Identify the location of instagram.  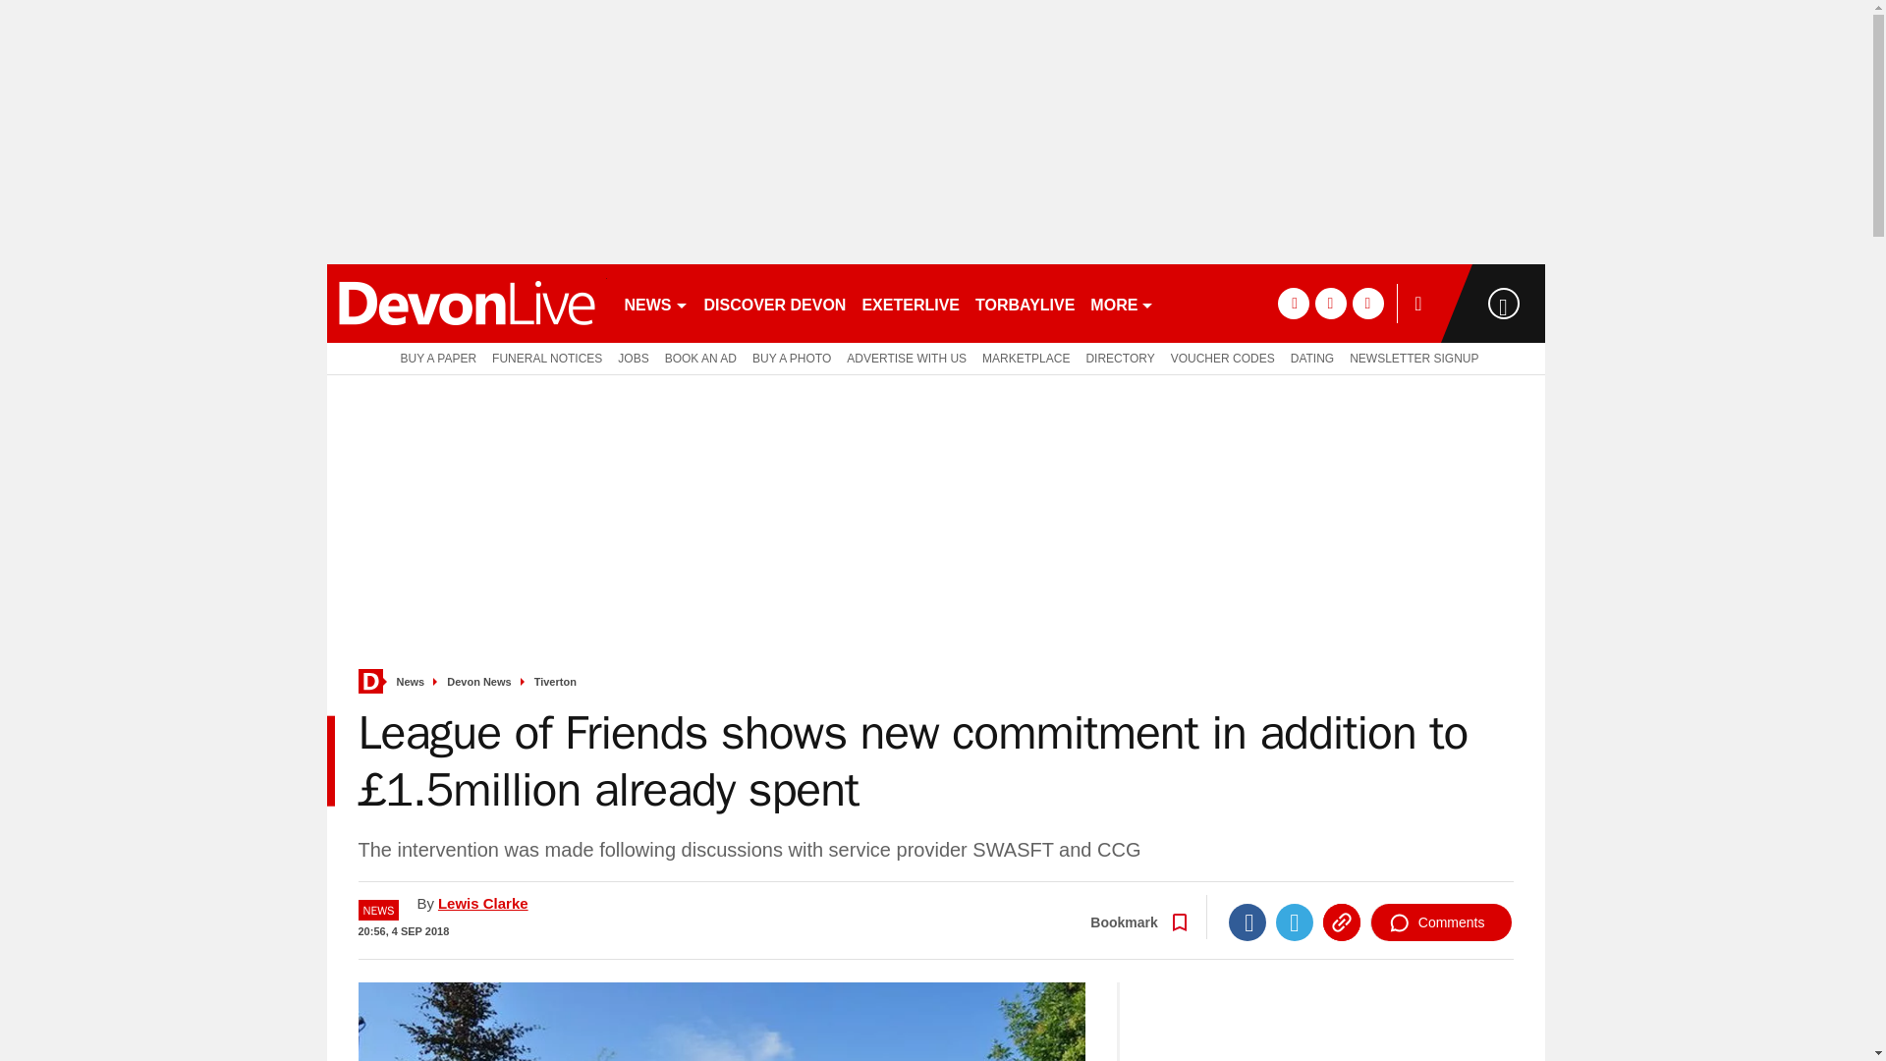
(1367, 303).